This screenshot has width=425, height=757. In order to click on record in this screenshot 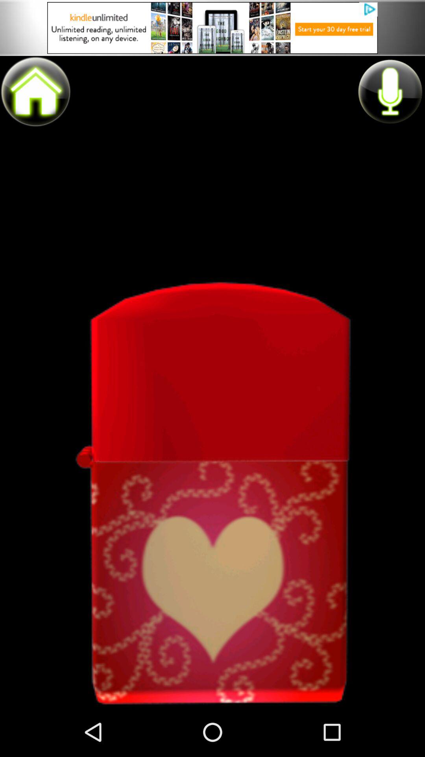, I will do `click(390, 91)`.